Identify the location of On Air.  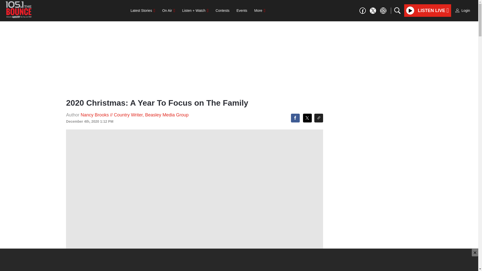
(168, 10).